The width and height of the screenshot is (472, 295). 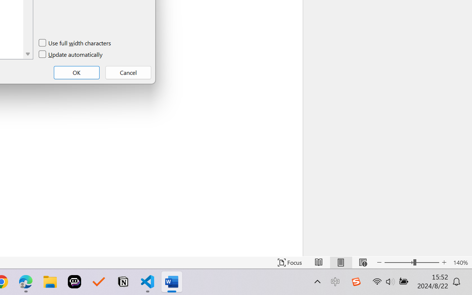 I want to click on Zoom 140%, so click(x=461, y=263).